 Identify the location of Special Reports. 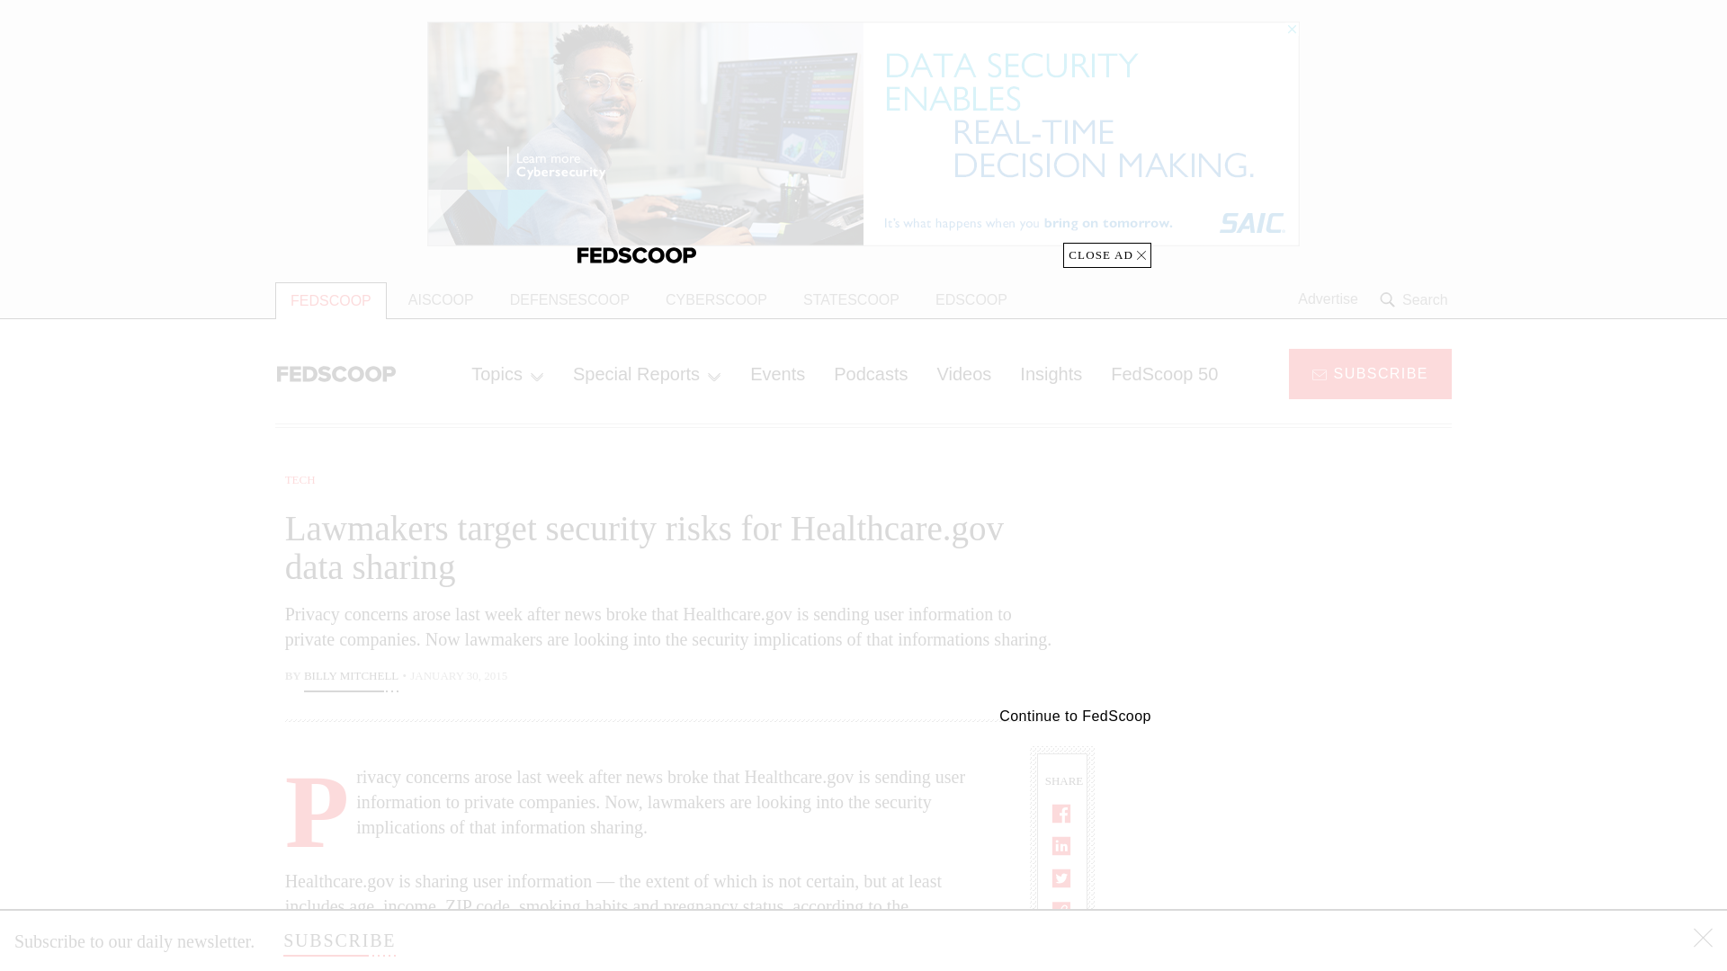
(646, 373).